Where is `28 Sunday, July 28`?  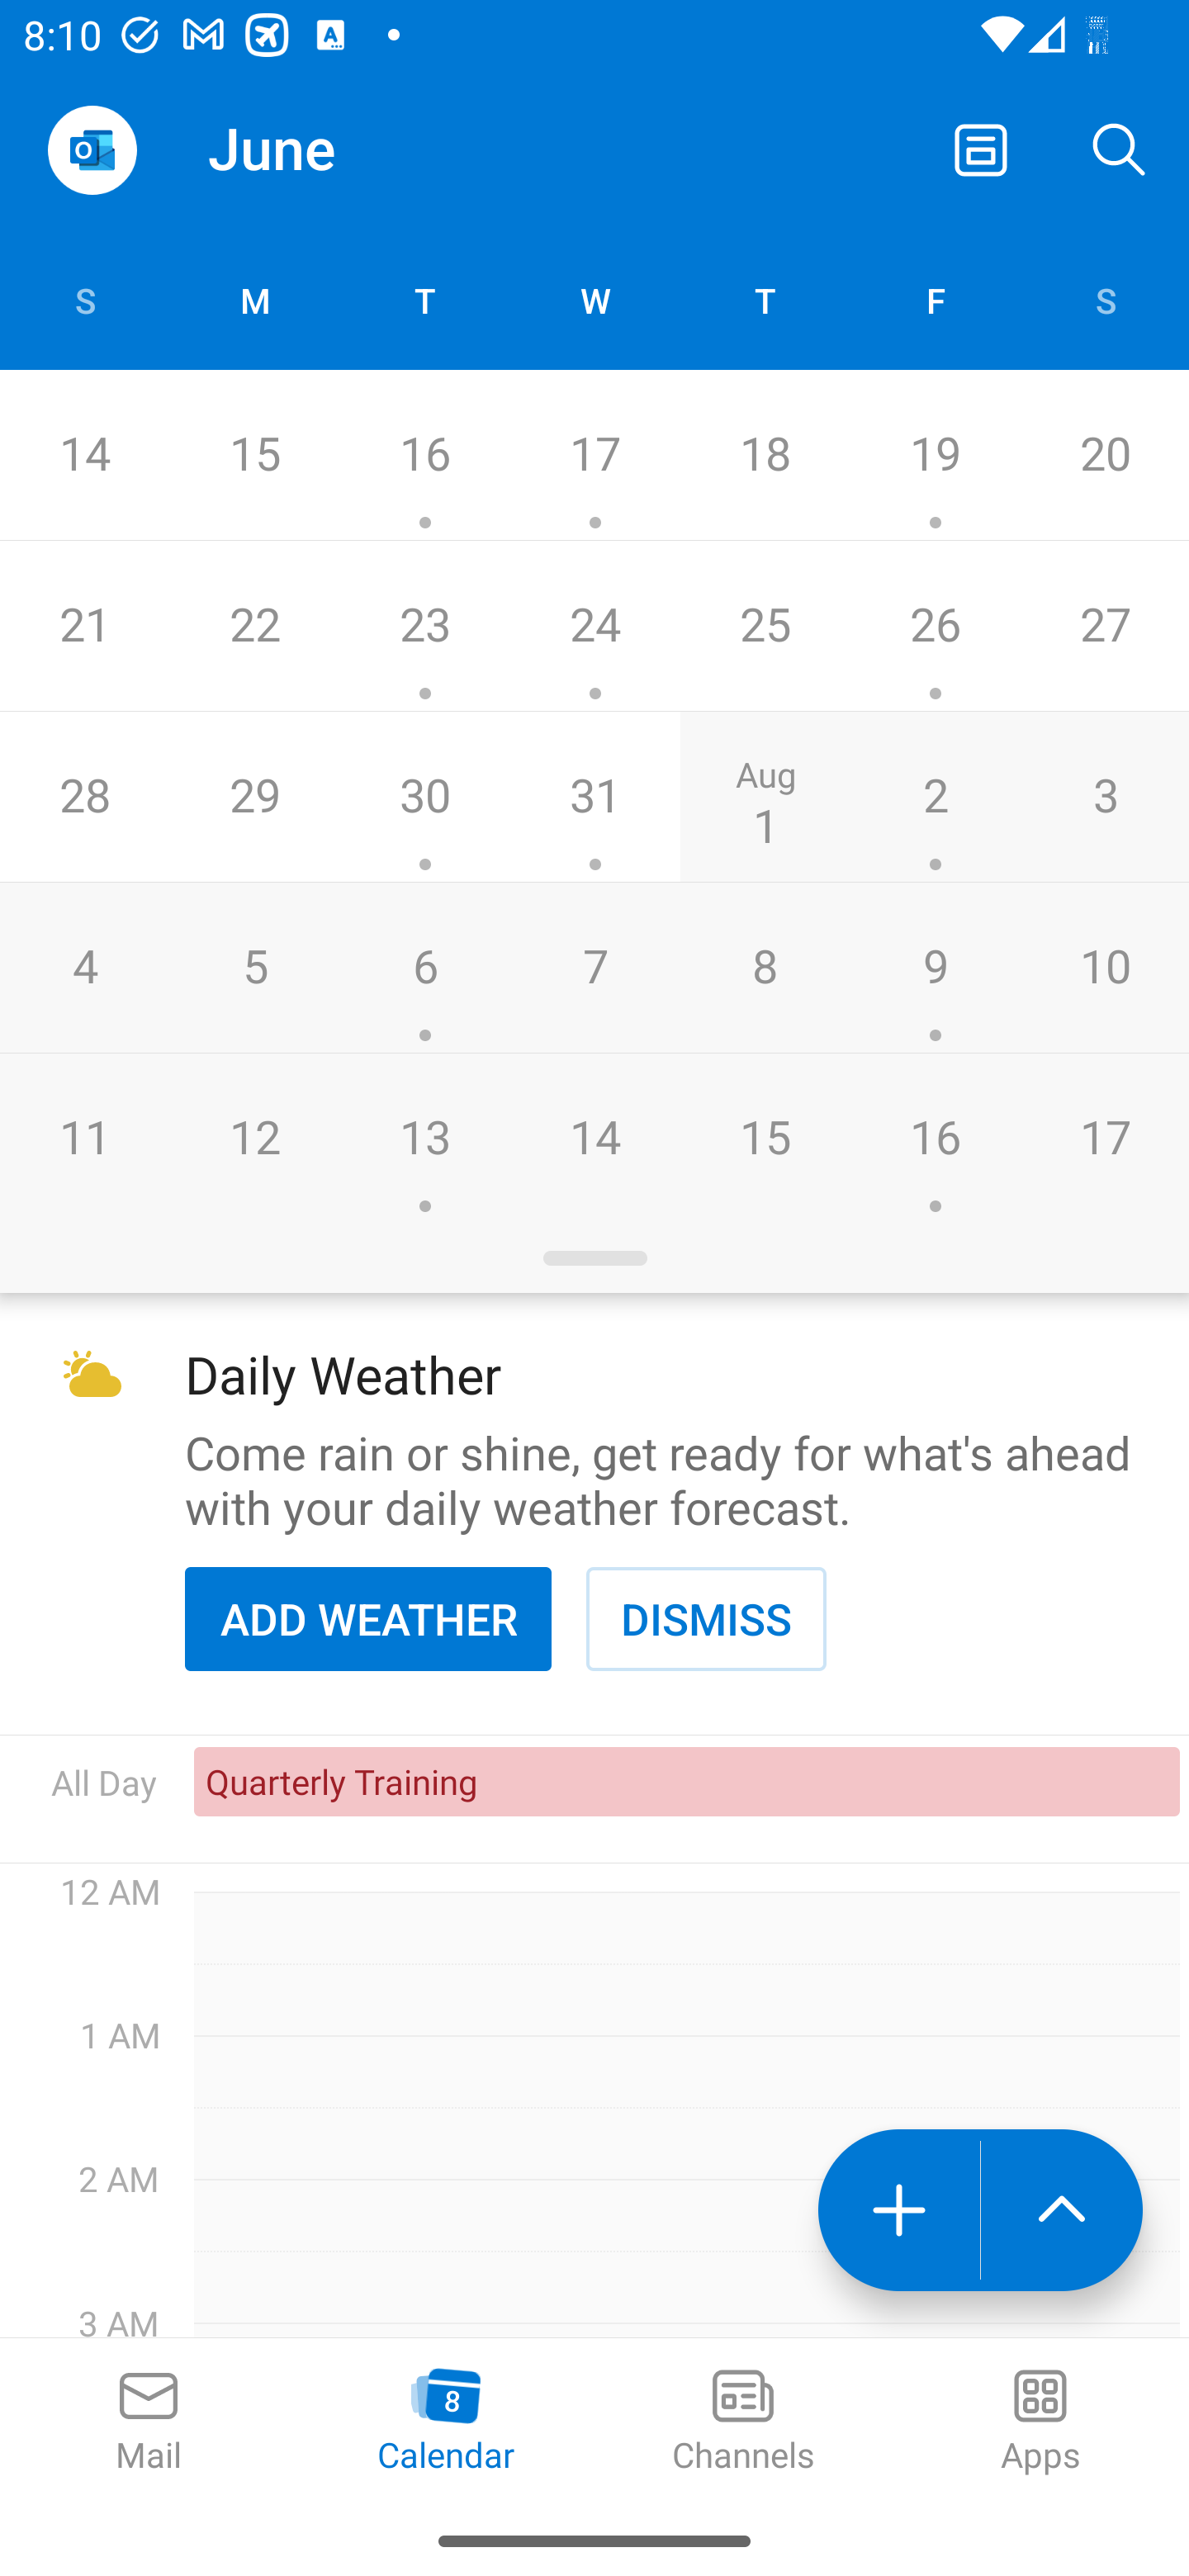 28 Sunday, July 28 is located at coordinates (84, 796).